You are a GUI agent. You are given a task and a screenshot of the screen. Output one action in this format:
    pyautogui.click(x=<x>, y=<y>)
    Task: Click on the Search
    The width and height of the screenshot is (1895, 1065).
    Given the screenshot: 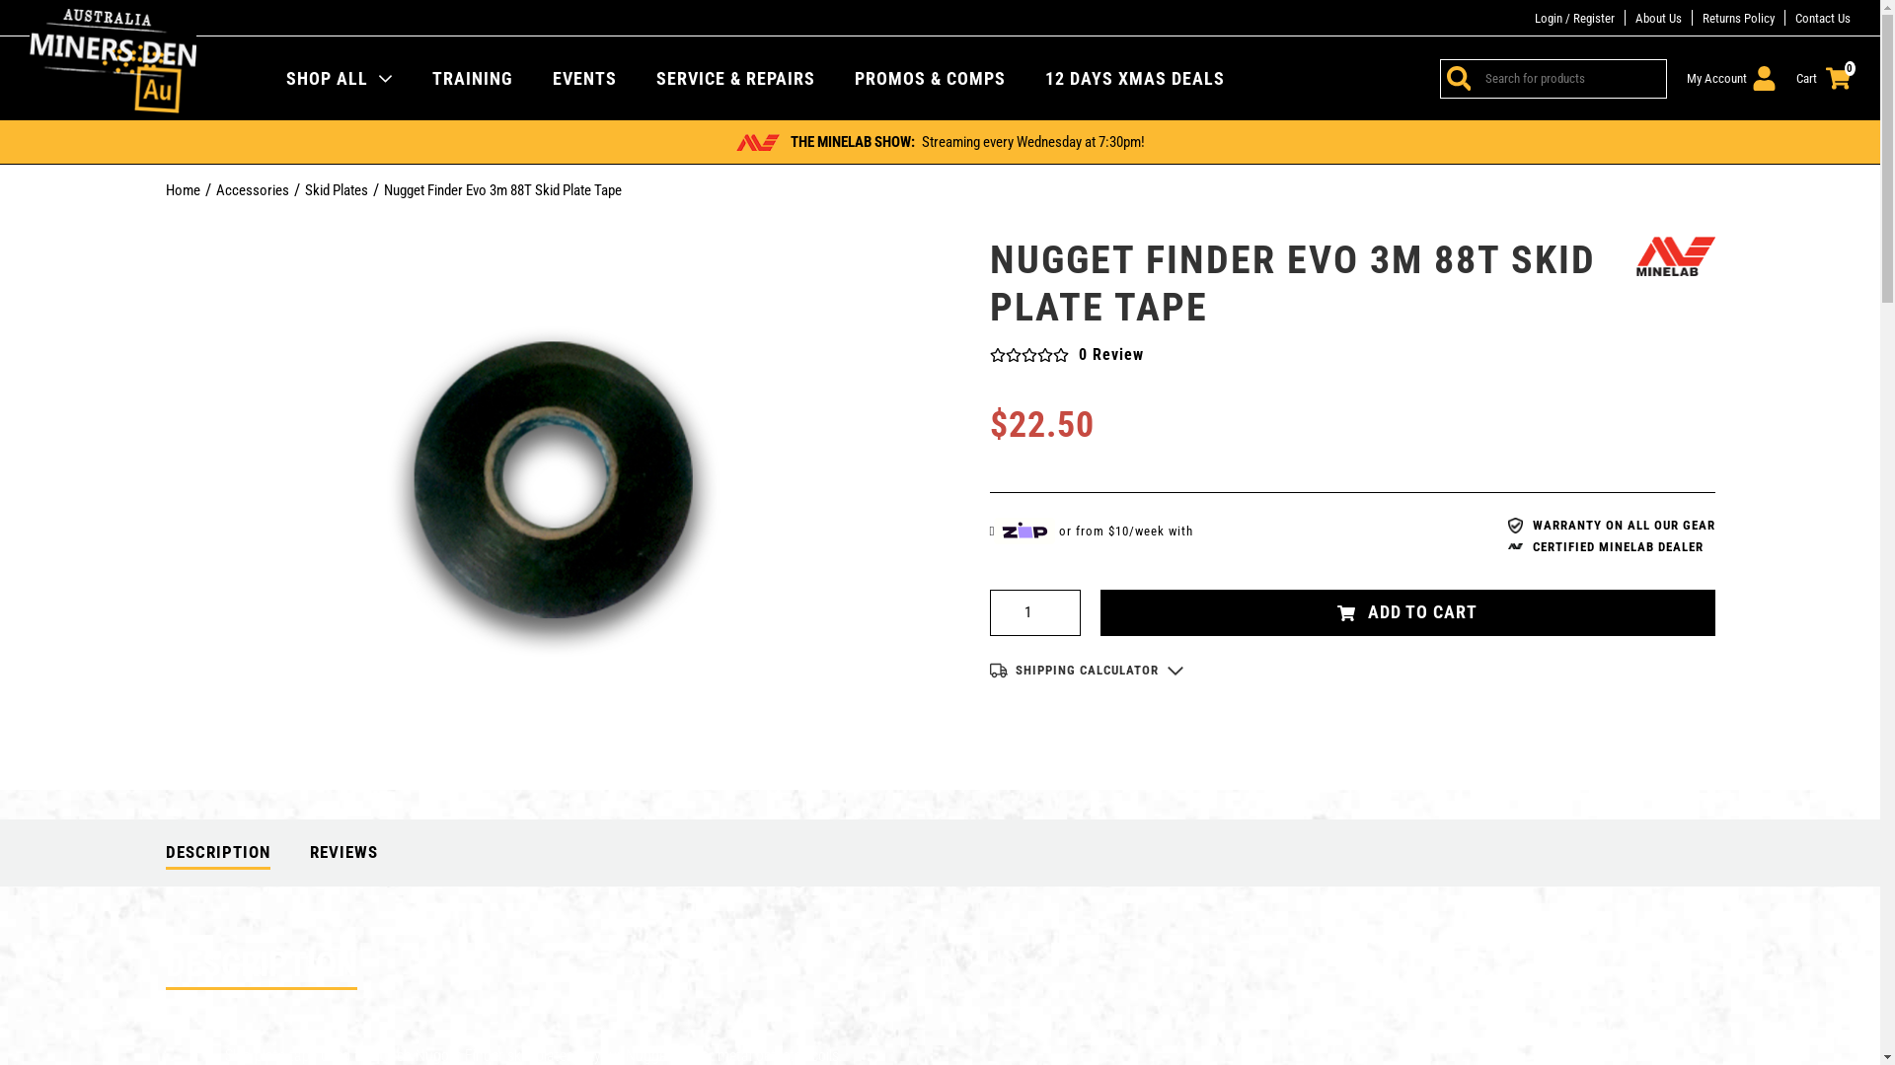 What is the action you would take?
    pyautogui.click(x=1456, y=78)
    